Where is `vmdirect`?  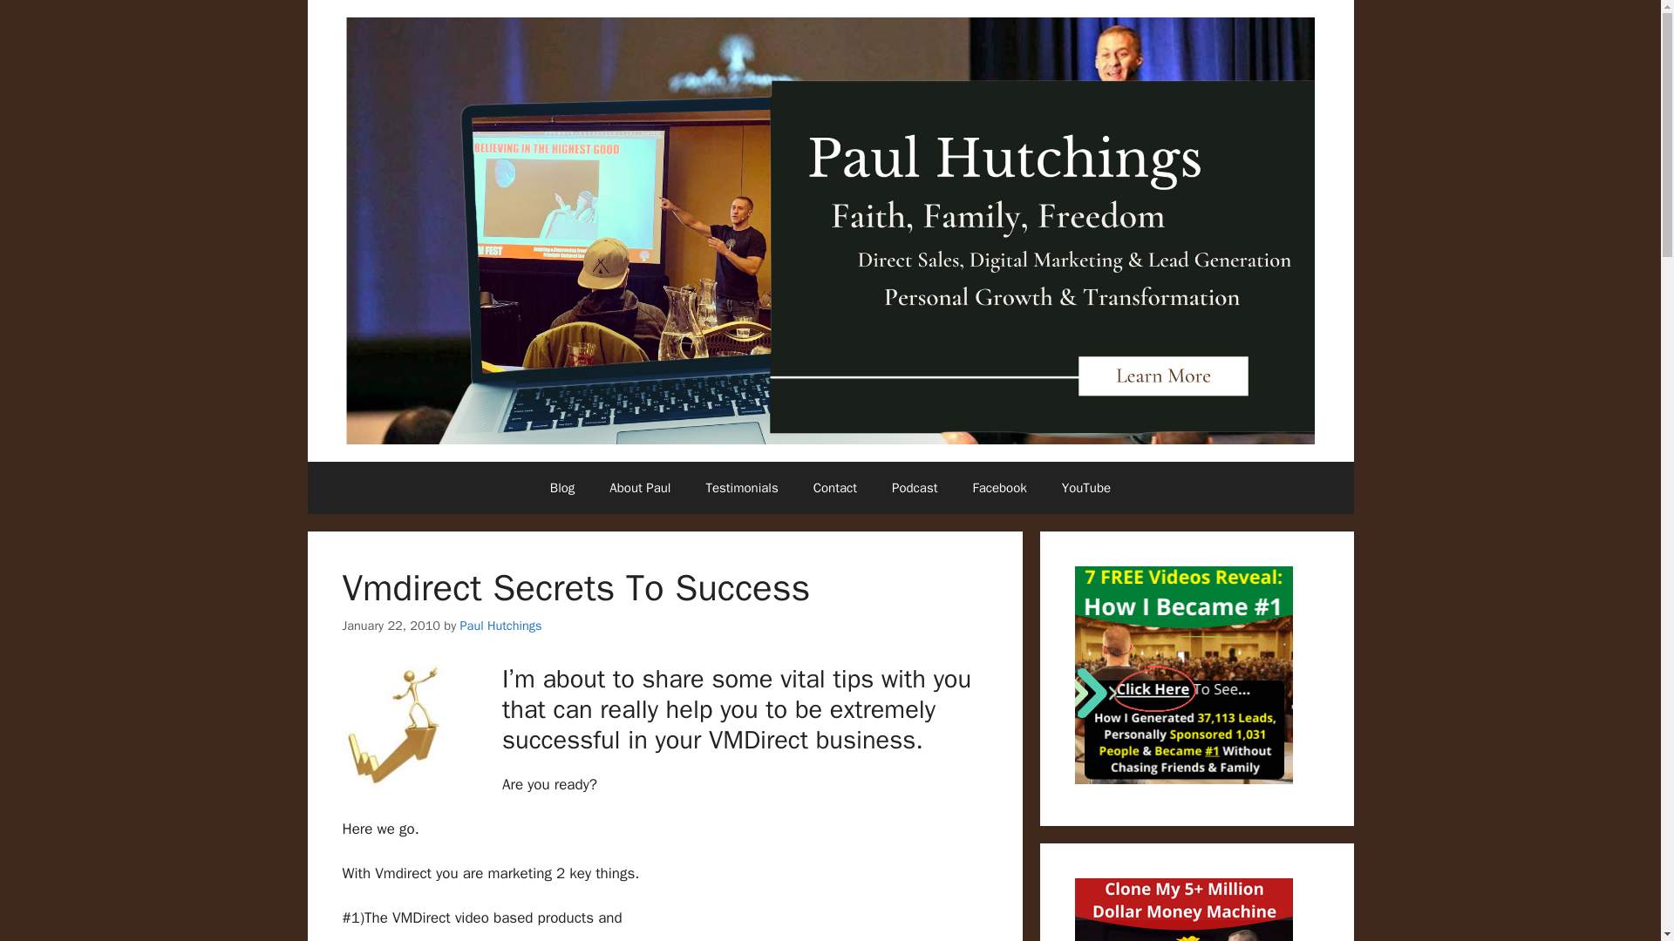 vmdirect is located at coordinates (402, 725).